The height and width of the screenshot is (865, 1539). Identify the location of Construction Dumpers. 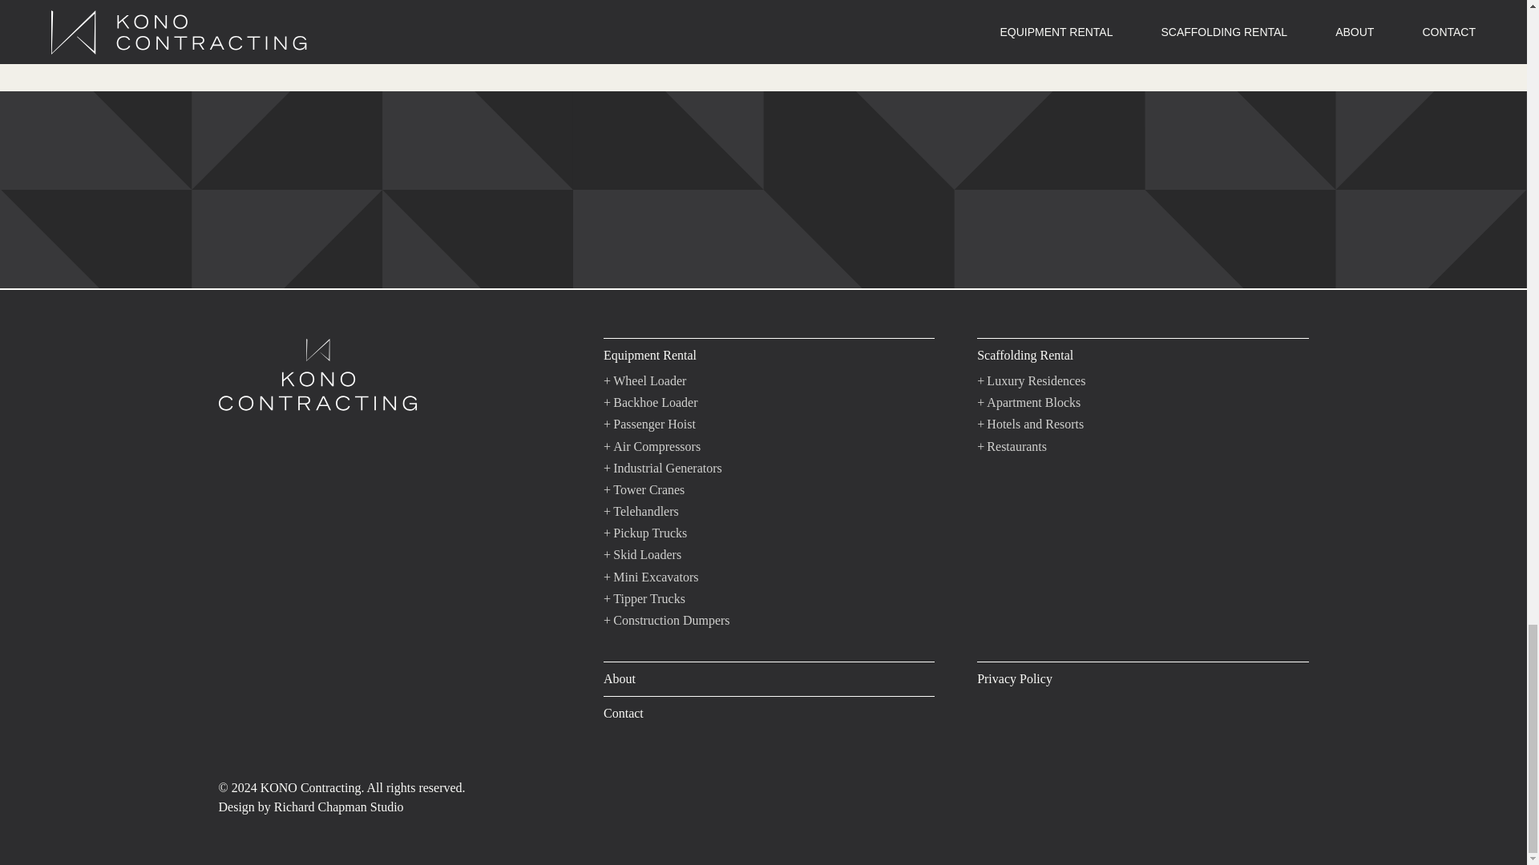
(666, 620).